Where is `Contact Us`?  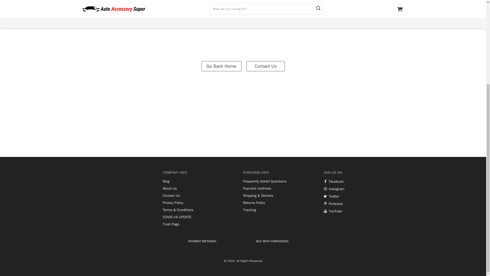
Contact Us is located at coordinates (171, 196).